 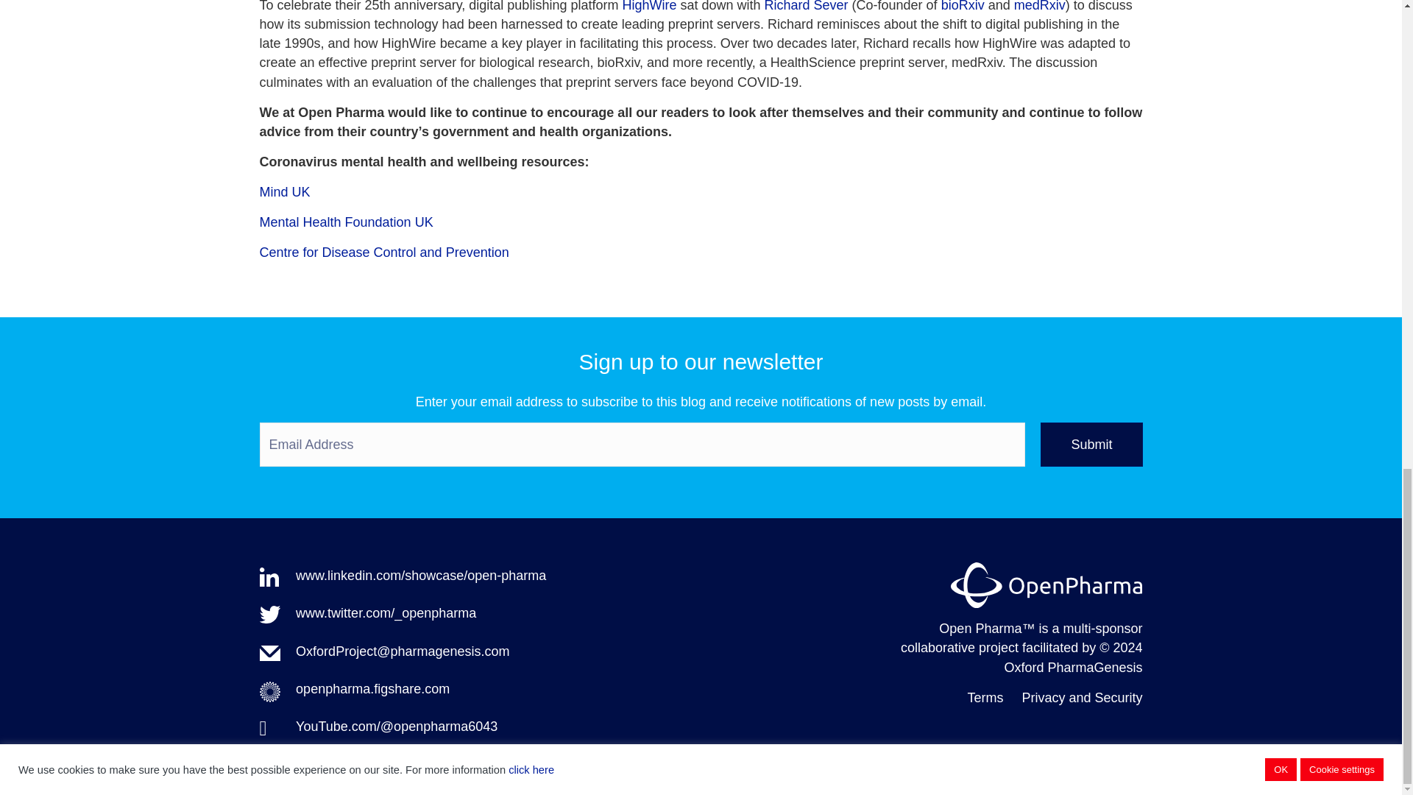 What do you see at coordinates (386, 612) in the screenshot?
I see `Follow us on Twitter` at bounding box center [386, 612].